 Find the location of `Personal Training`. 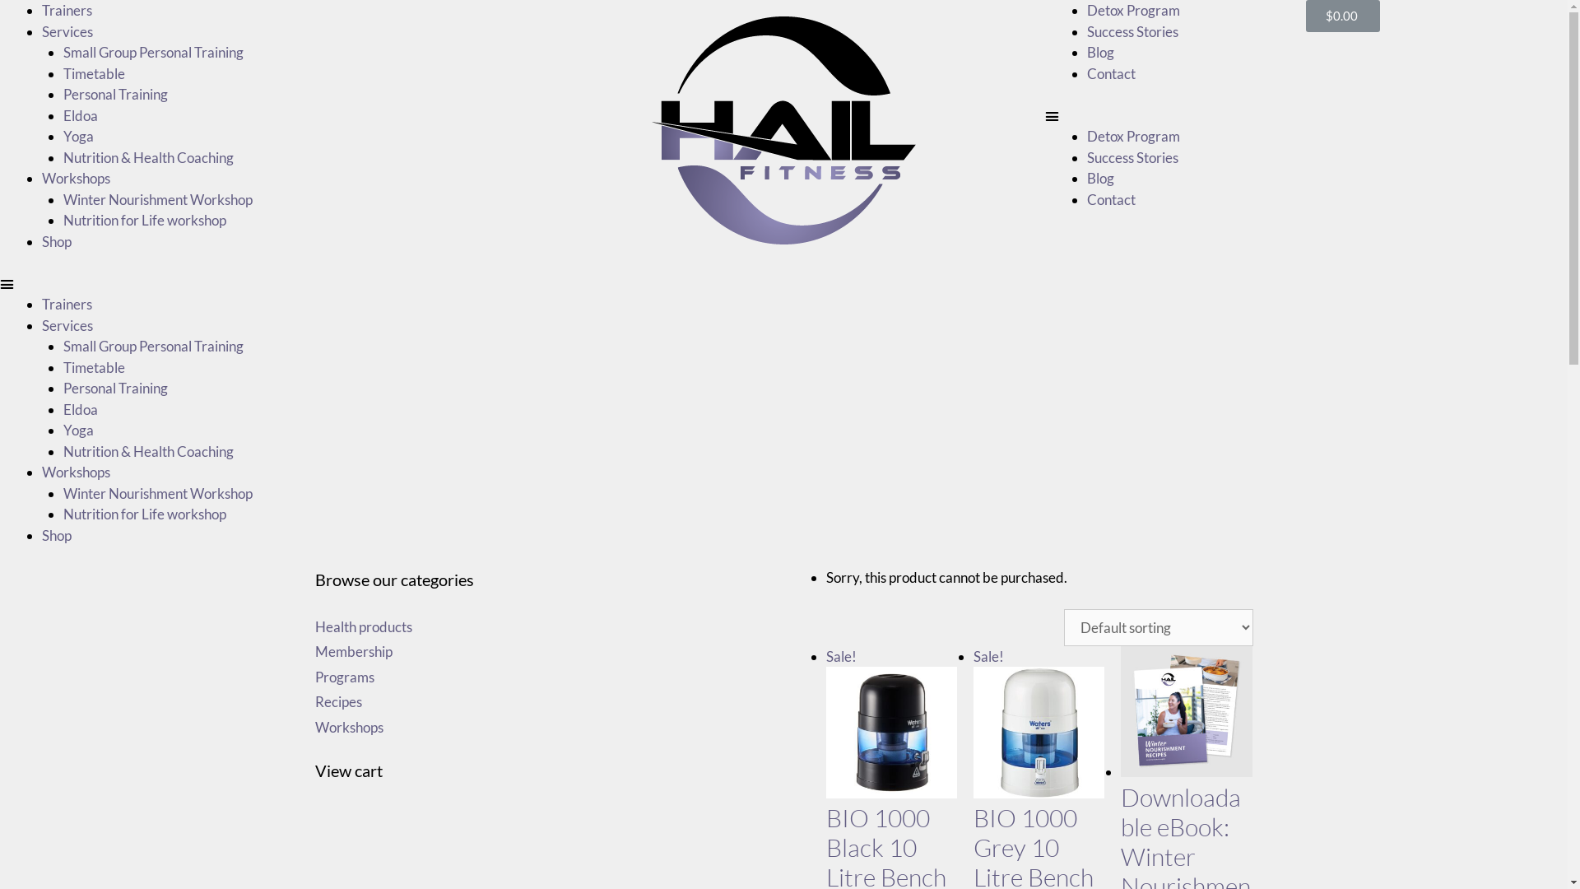

Personal Training is located at coordinates (115, 389).